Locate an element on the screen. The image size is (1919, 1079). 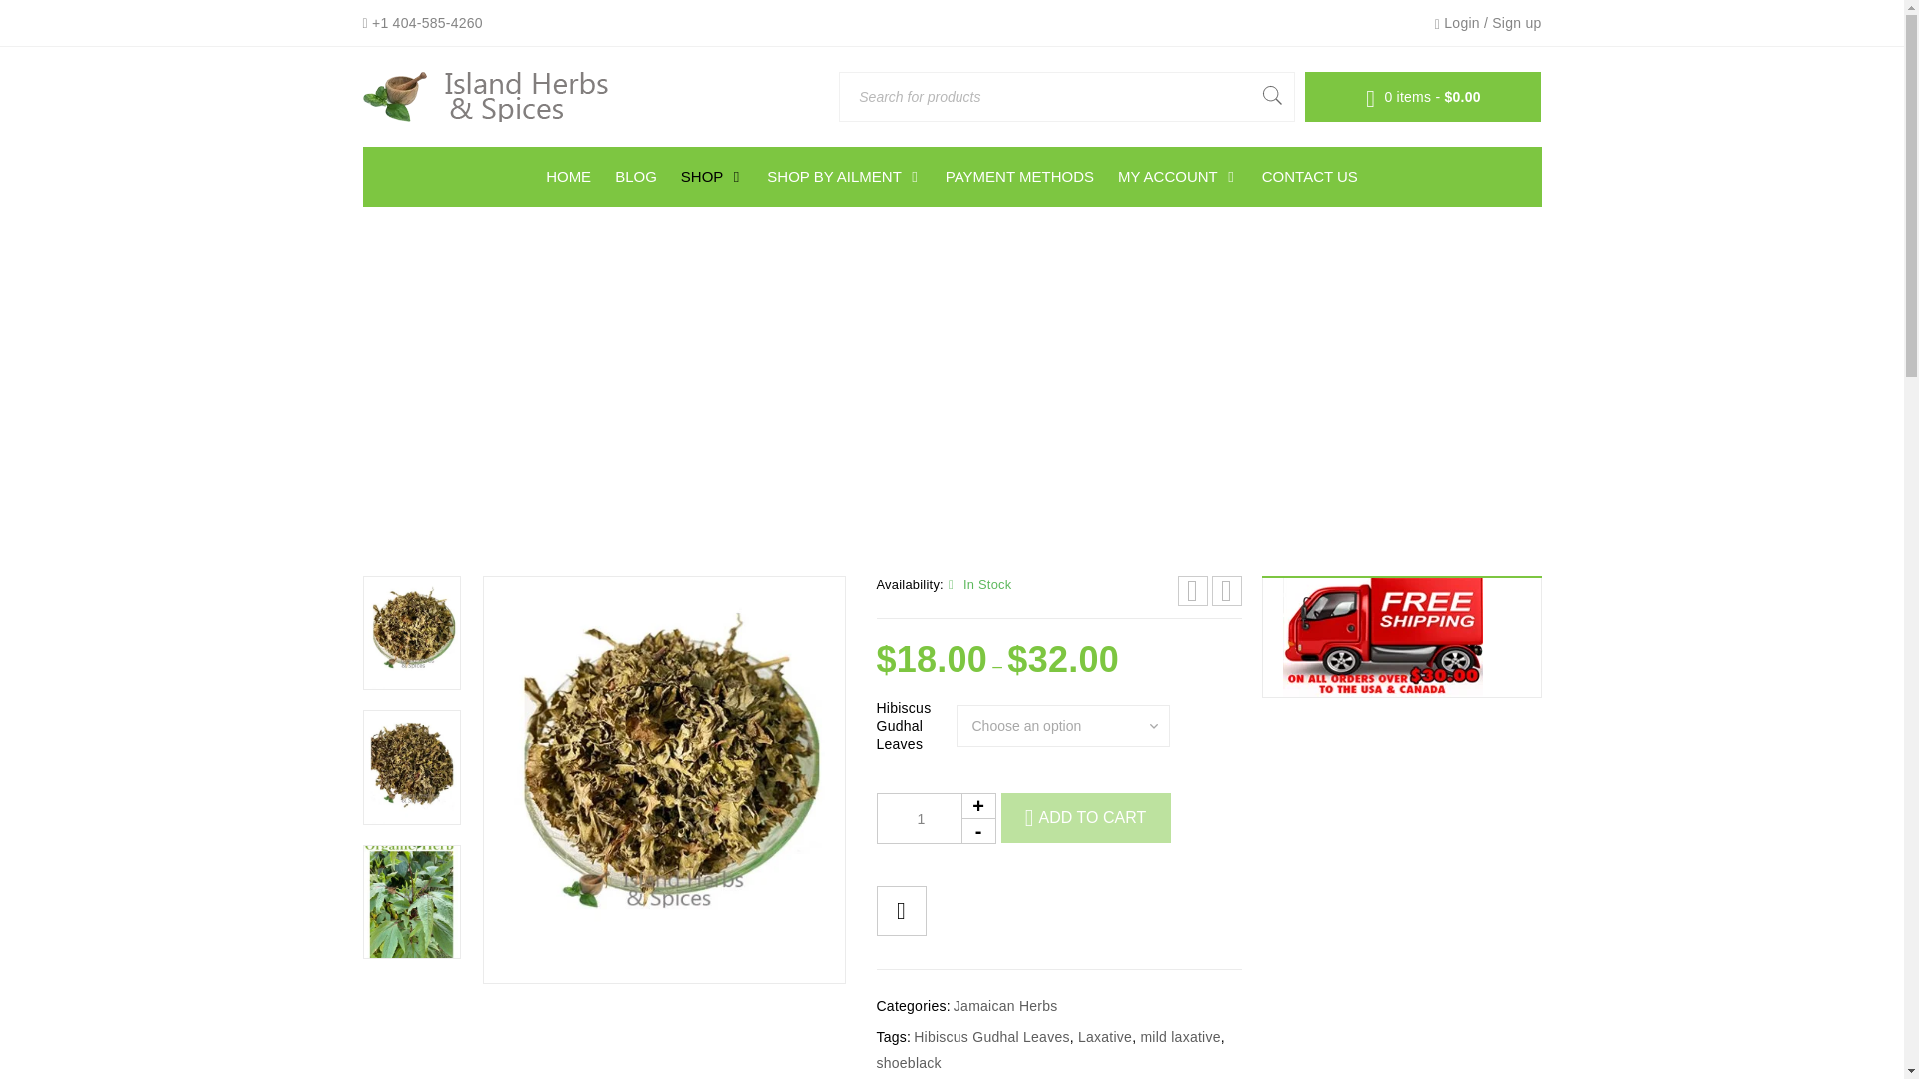
SHOP BY AILMENT is located at coordinates (844, 176).